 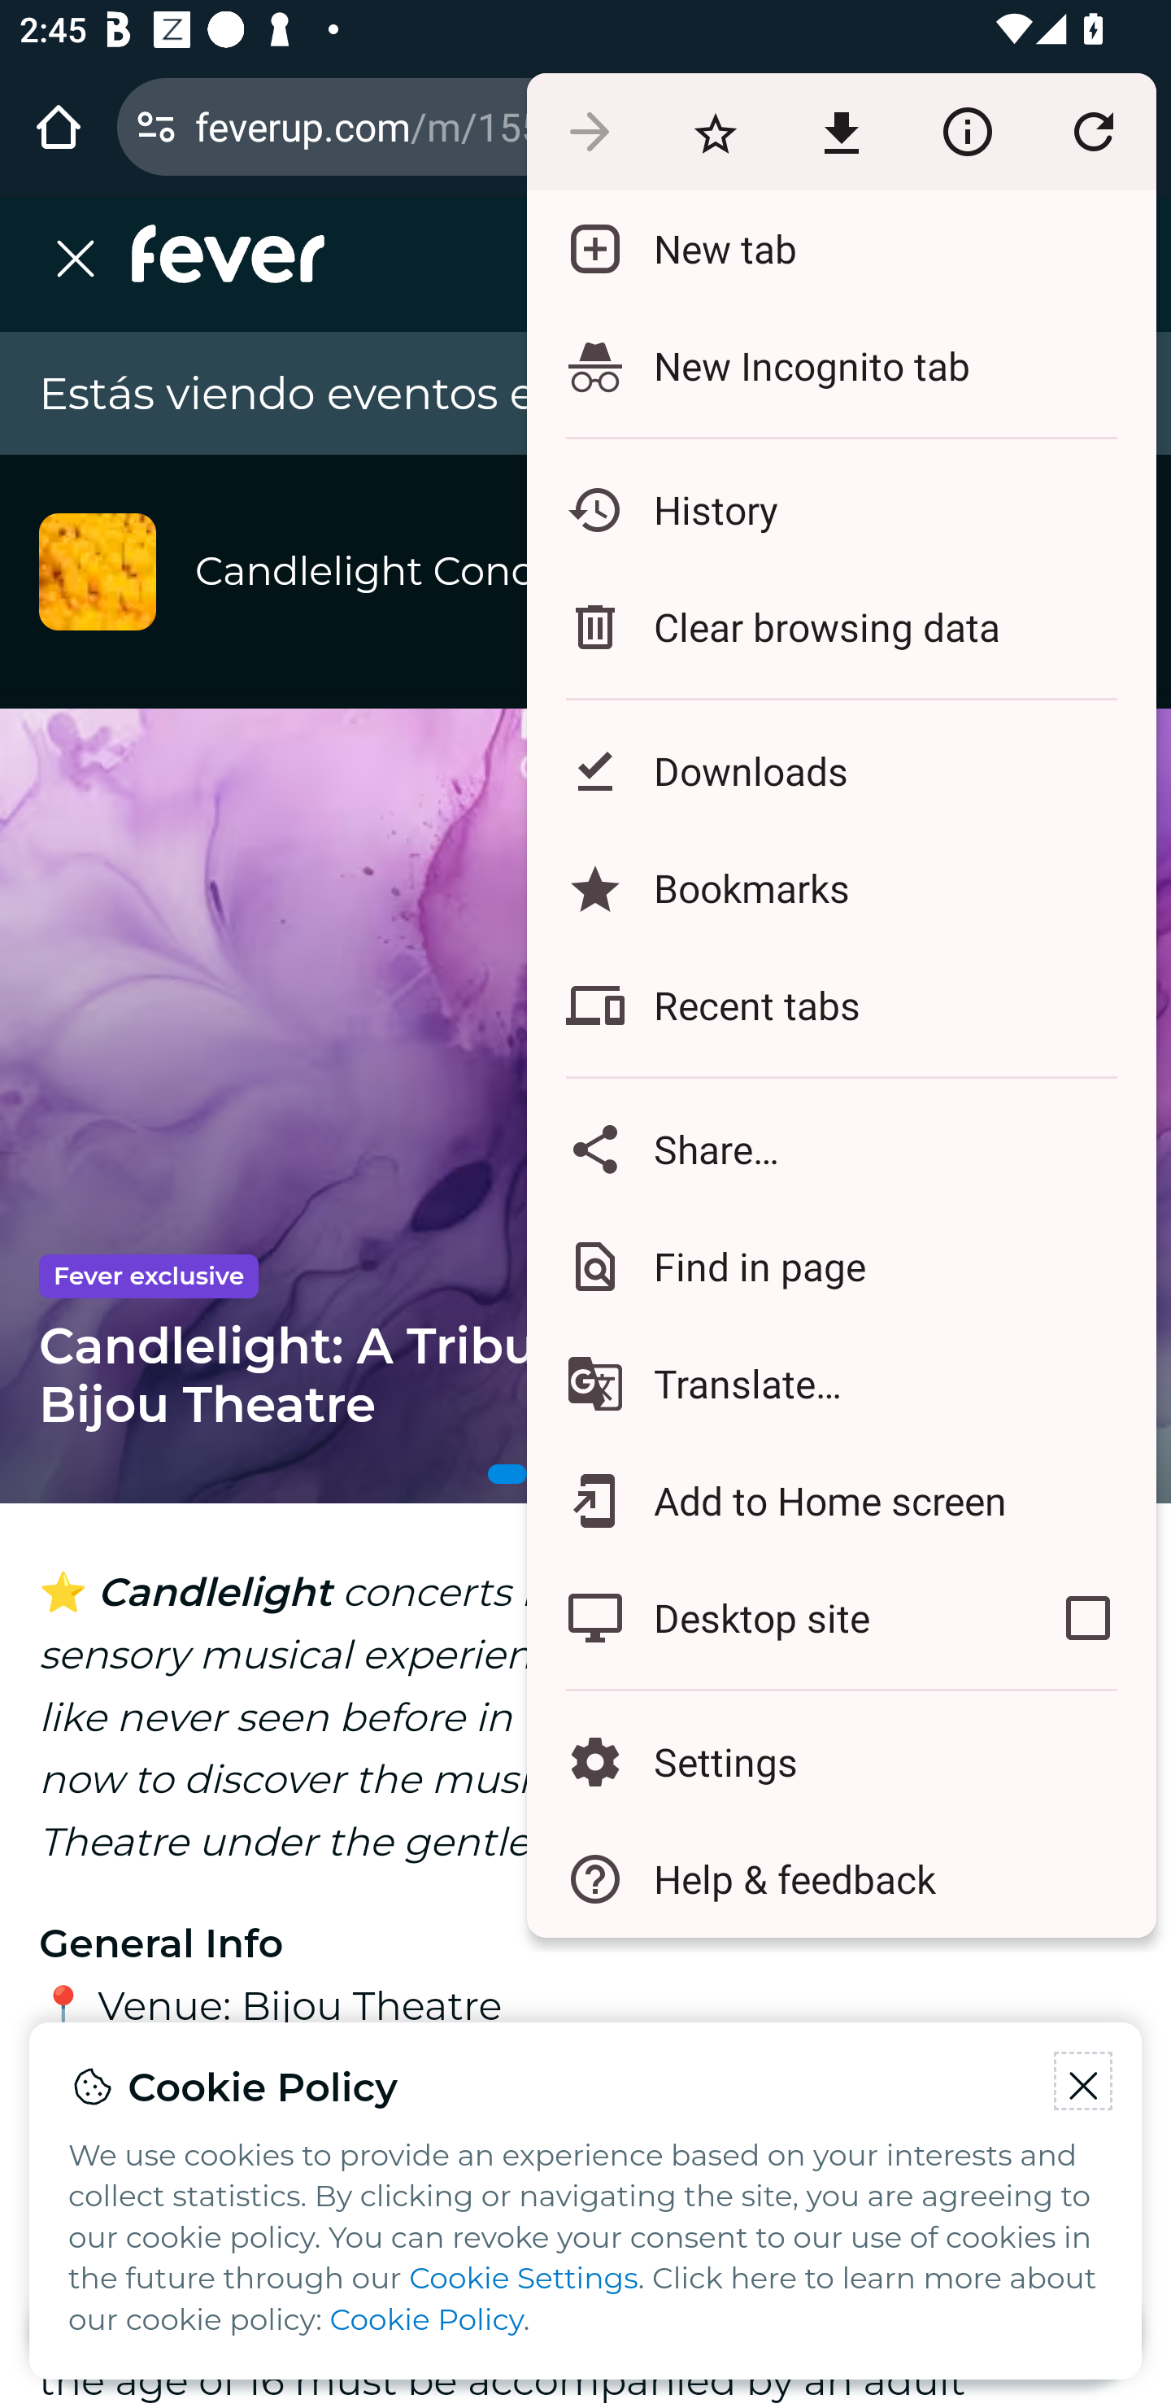 I want to click on History, so click(x=842, y=510).